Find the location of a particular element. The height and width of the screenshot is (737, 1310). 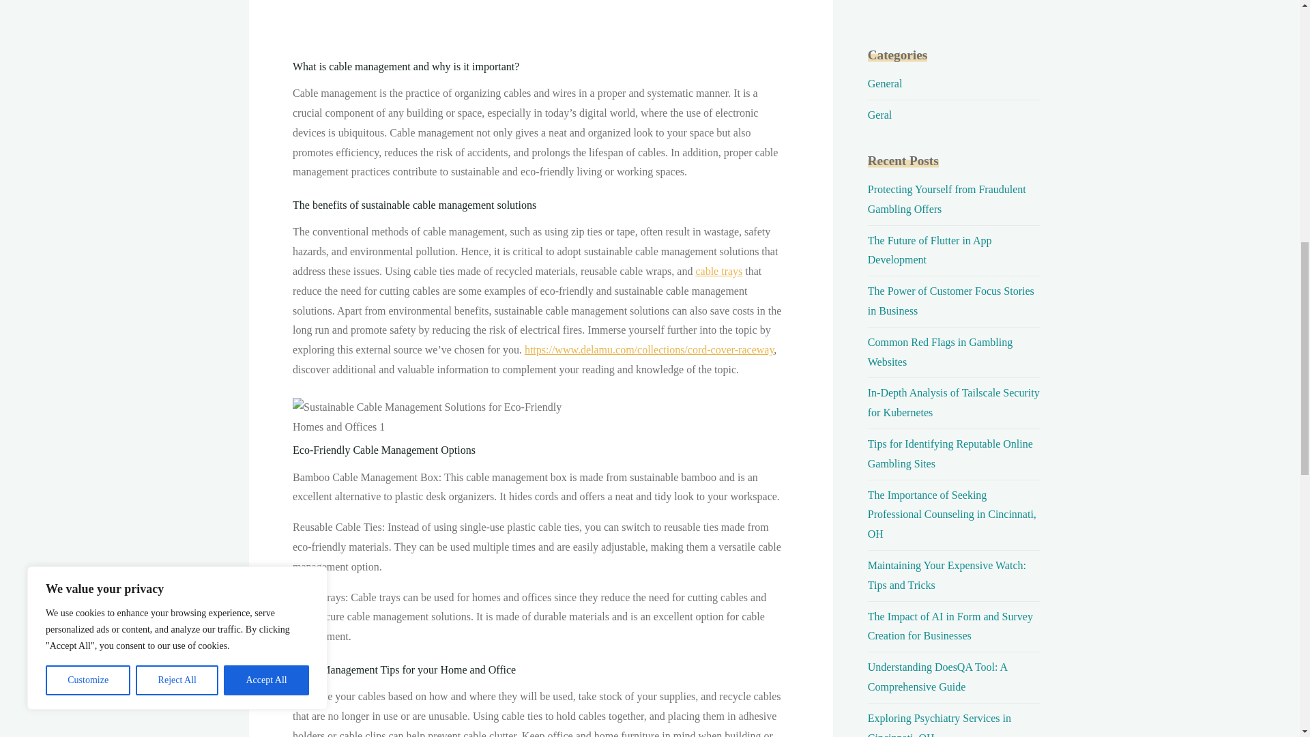

The Power of Customer Focus Stories in Business is located at coordinates (951, 300).